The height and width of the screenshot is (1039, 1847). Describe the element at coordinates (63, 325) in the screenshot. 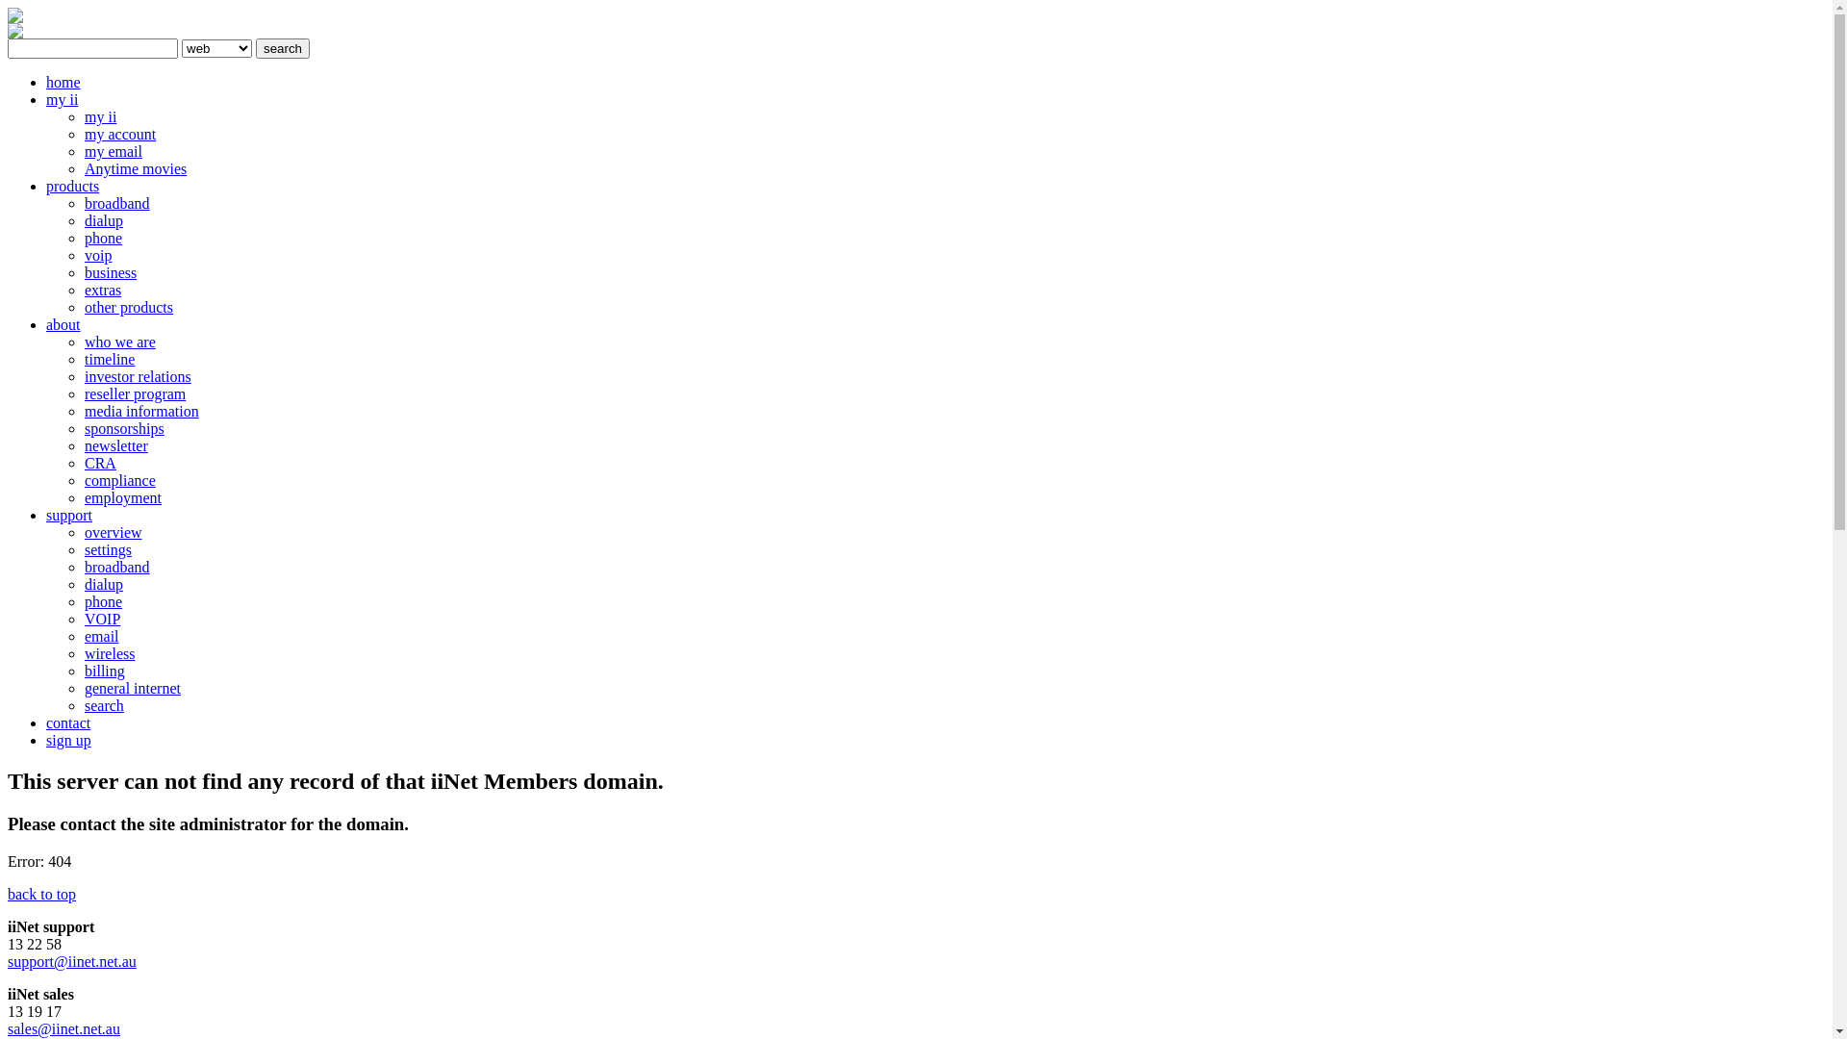

I see `about` at that location.